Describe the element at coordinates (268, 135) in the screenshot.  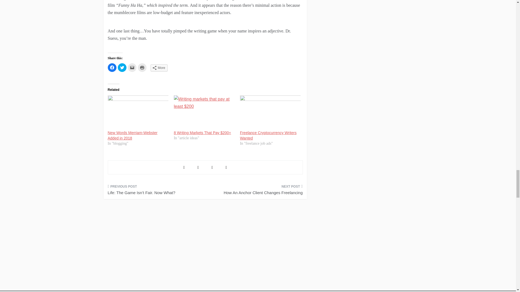
I see `Freelance Cryptocurrency Writers Wanted` at that location.